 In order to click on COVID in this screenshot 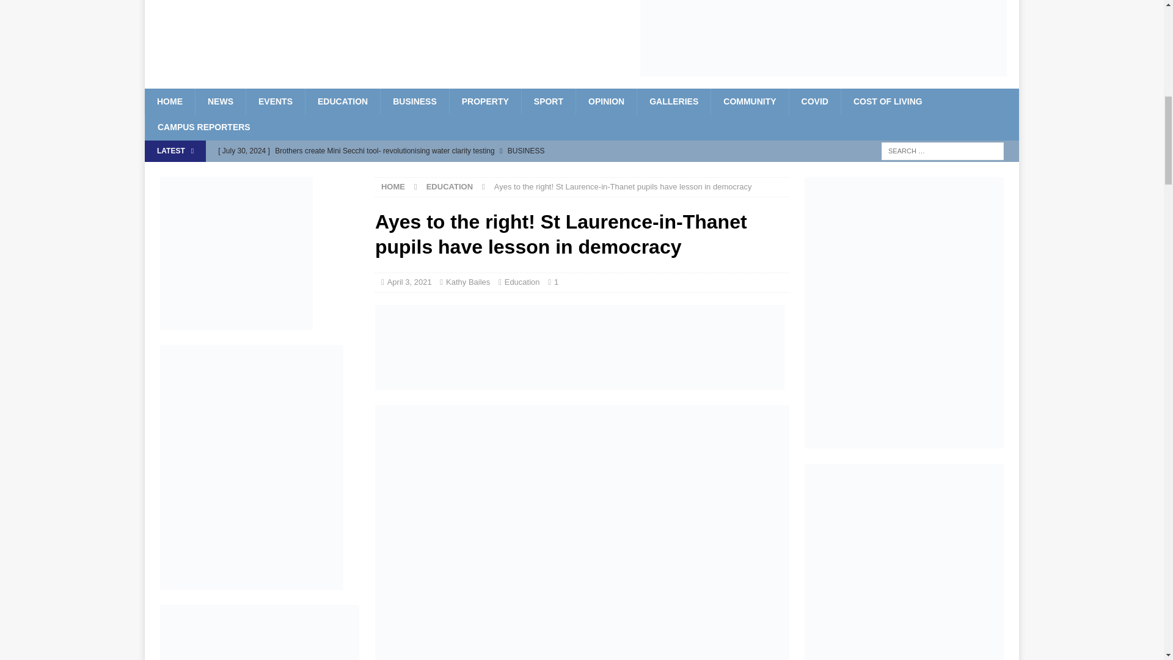, I will do `click(814, 101)`.